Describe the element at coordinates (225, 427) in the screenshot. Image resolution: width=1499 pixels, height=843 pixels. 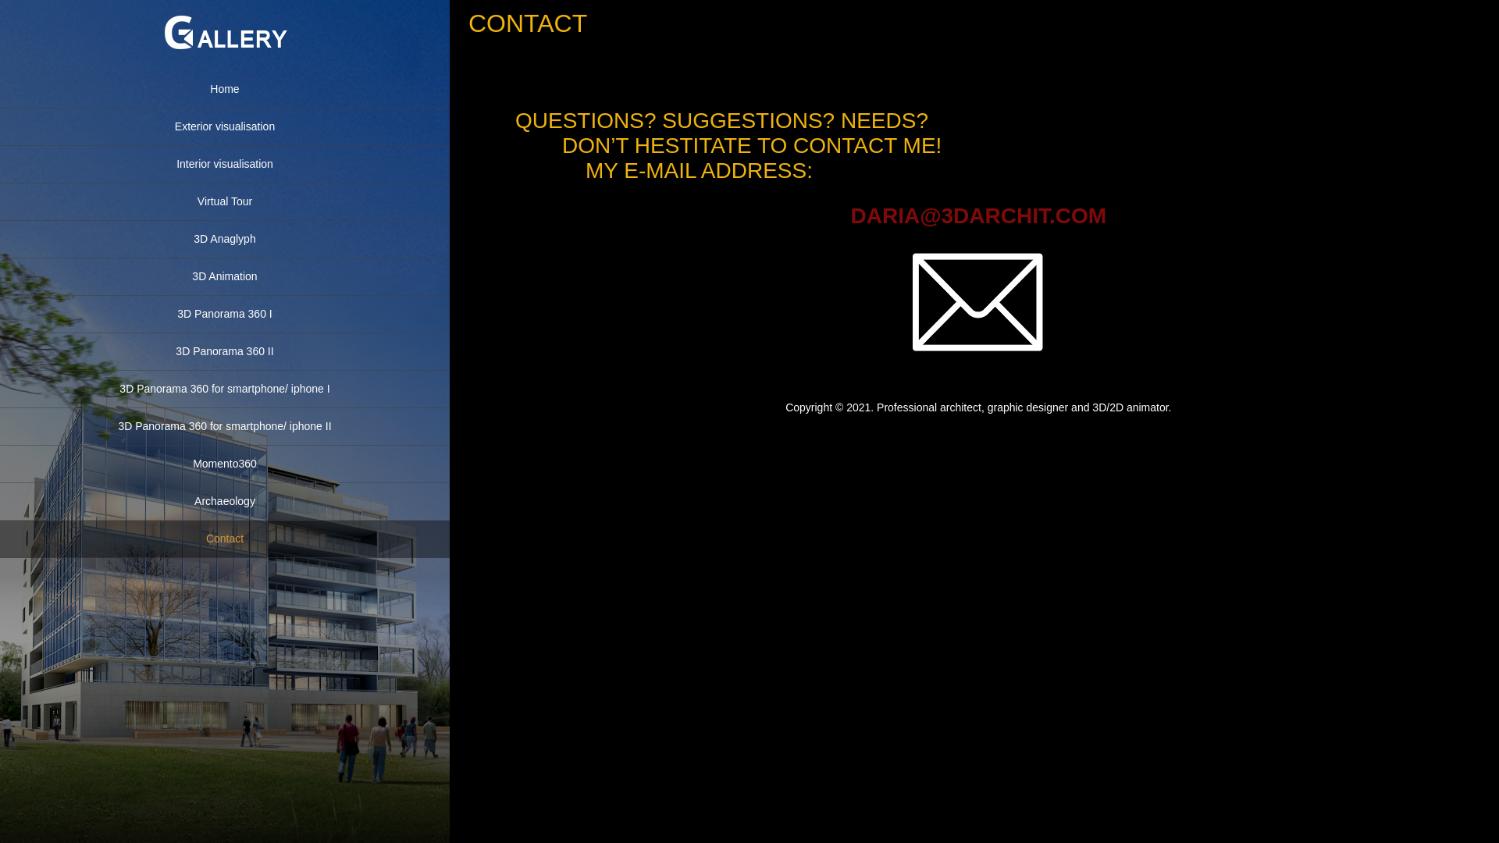
I see `3D Panorama 360 for smartphone/ iphone II` at that location.